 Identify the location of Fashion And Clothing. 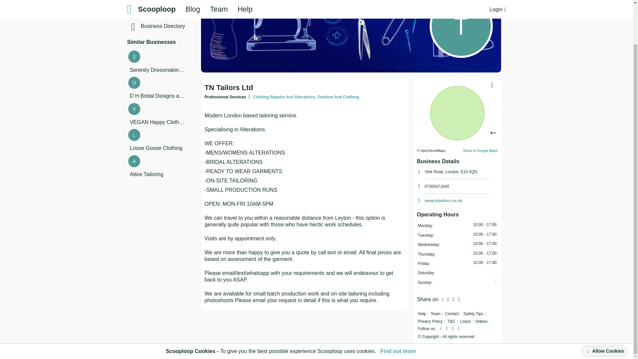
(338, 97).